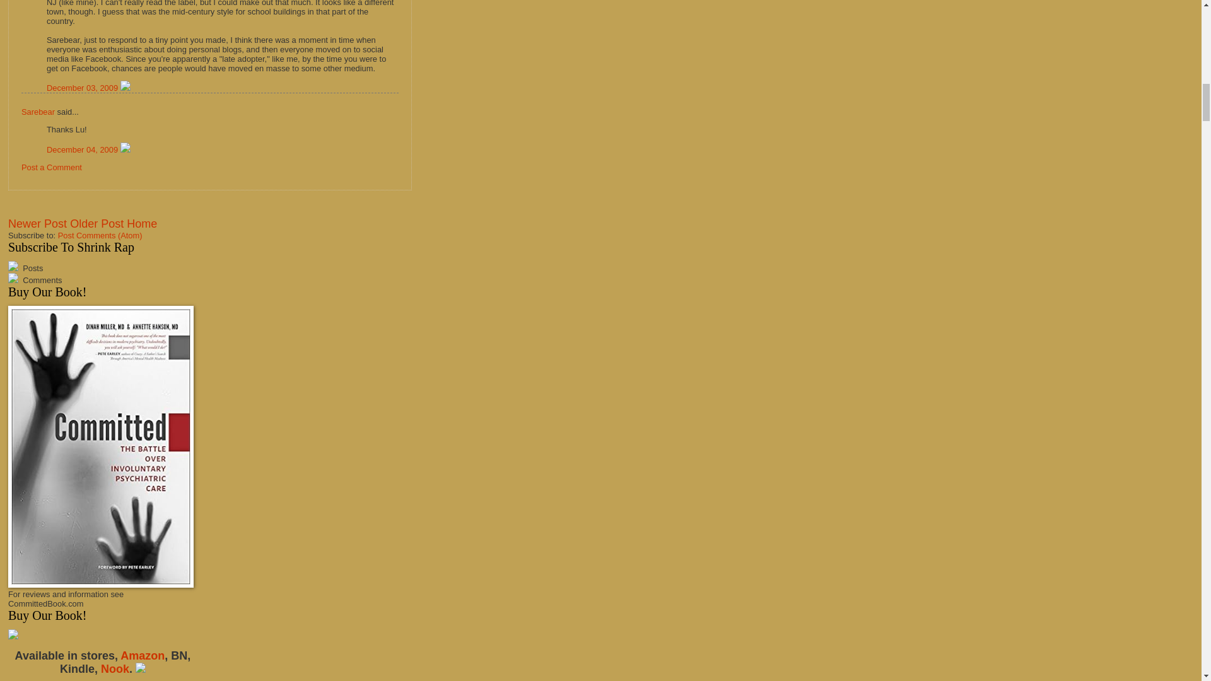  I want to click on December 03, 2009, so click(83, 87).